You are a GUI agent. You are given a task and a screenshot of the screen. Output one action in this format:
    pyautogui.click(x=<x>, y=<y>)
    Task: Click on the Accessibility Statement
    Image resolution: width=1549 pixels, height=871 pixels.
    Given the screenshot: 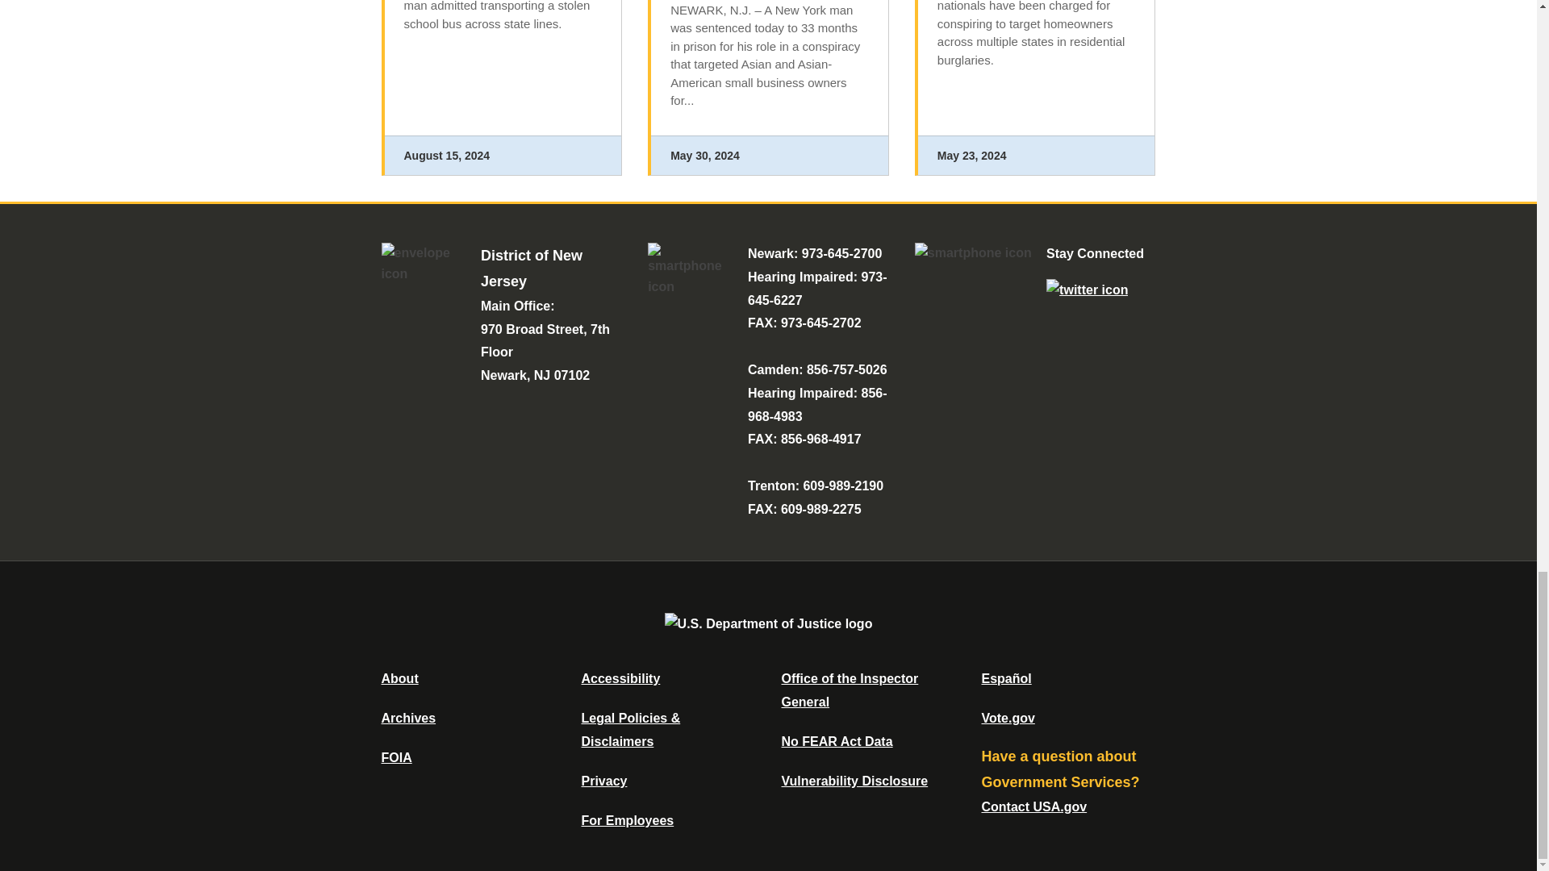 What is the action you would take?
    pyautogui.click(x=620, y=677)
    